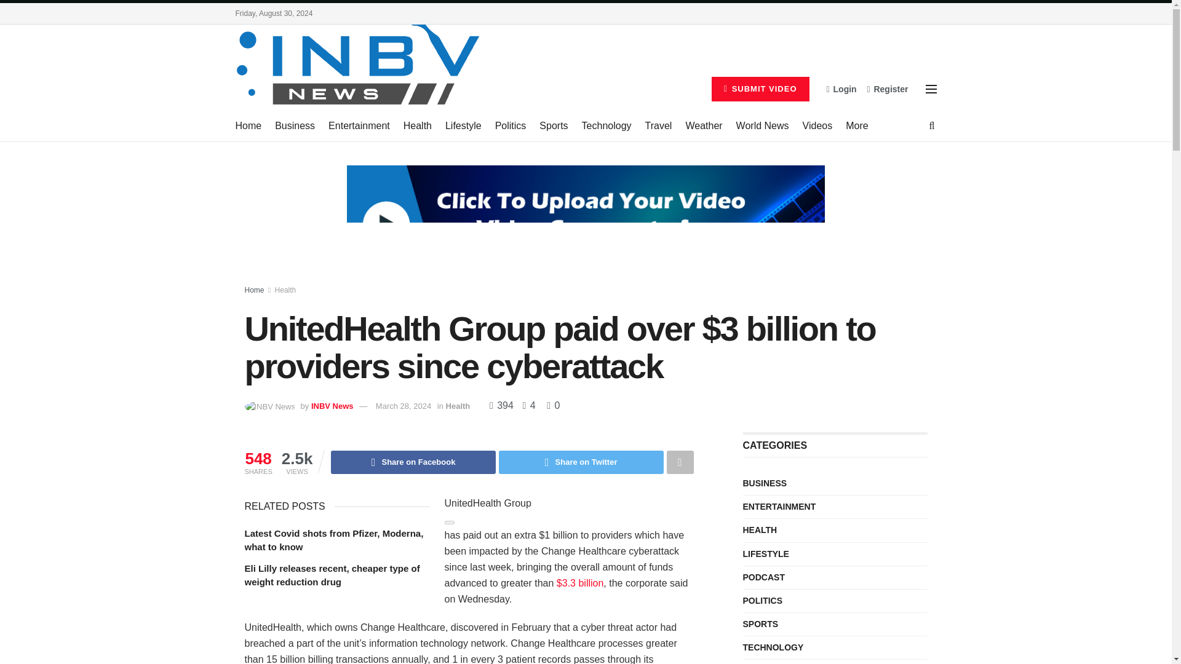  Describe the element at coordinates (295, 126) in the screenshot. I see `Business` at that location.